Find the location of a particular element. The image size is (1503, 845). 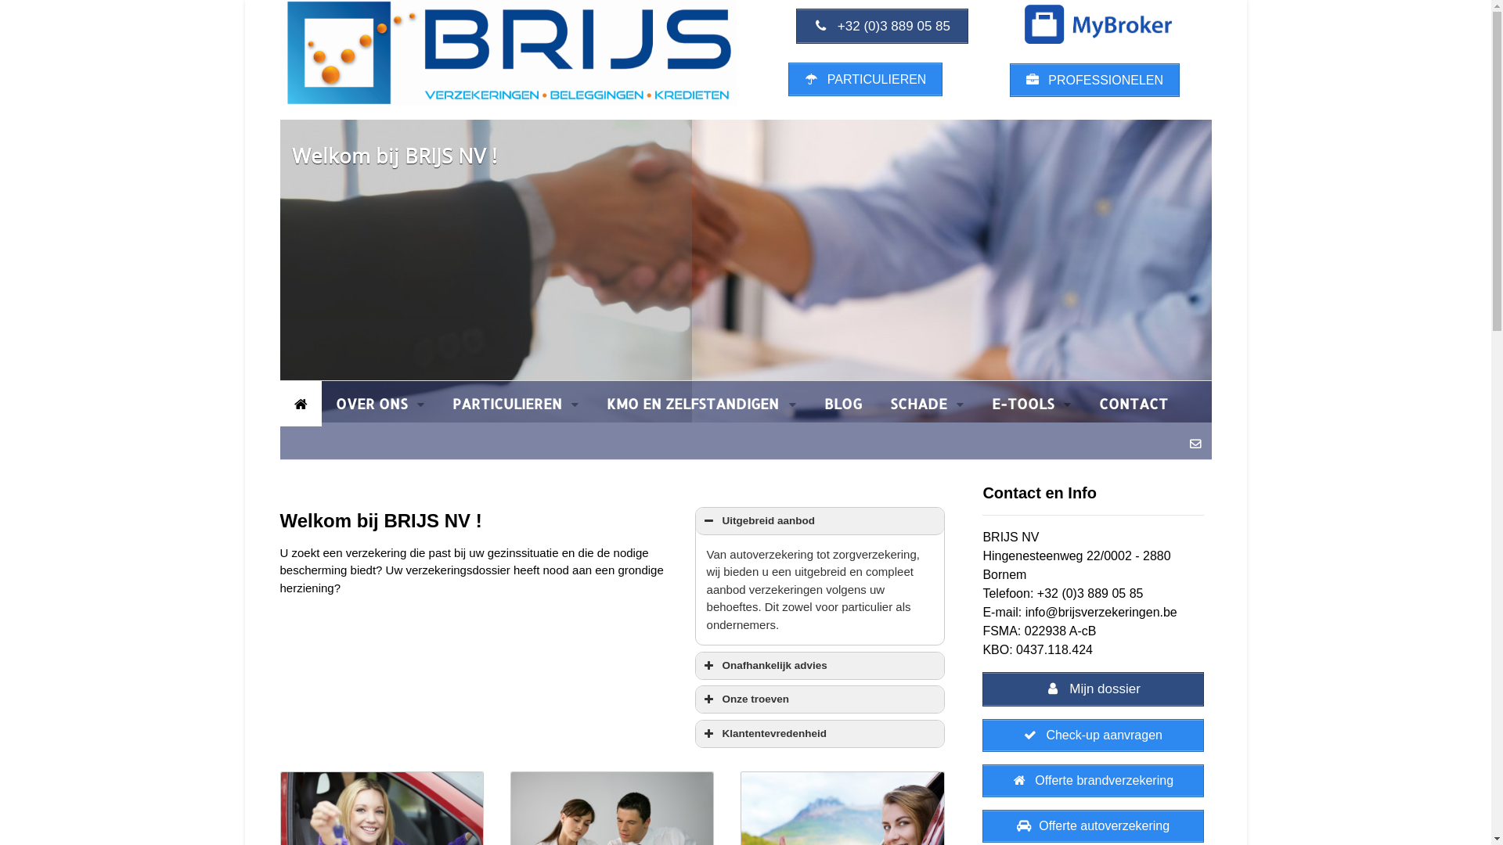

CONTACT is located at coordinates (1134, 404).